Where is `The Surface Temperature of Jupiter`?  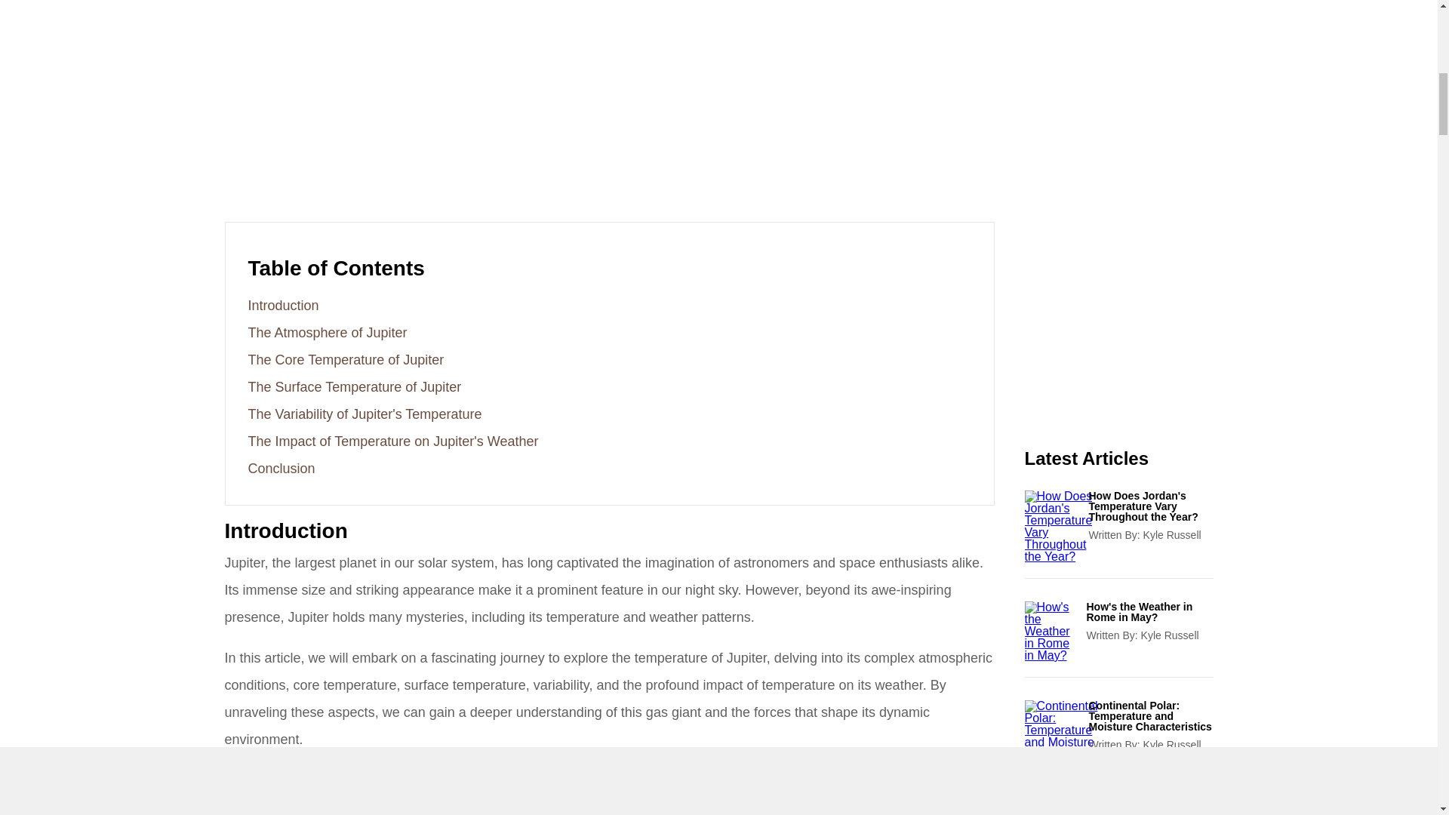
The Surface Temperature of Jupiter is located at coordinates (354, 386).